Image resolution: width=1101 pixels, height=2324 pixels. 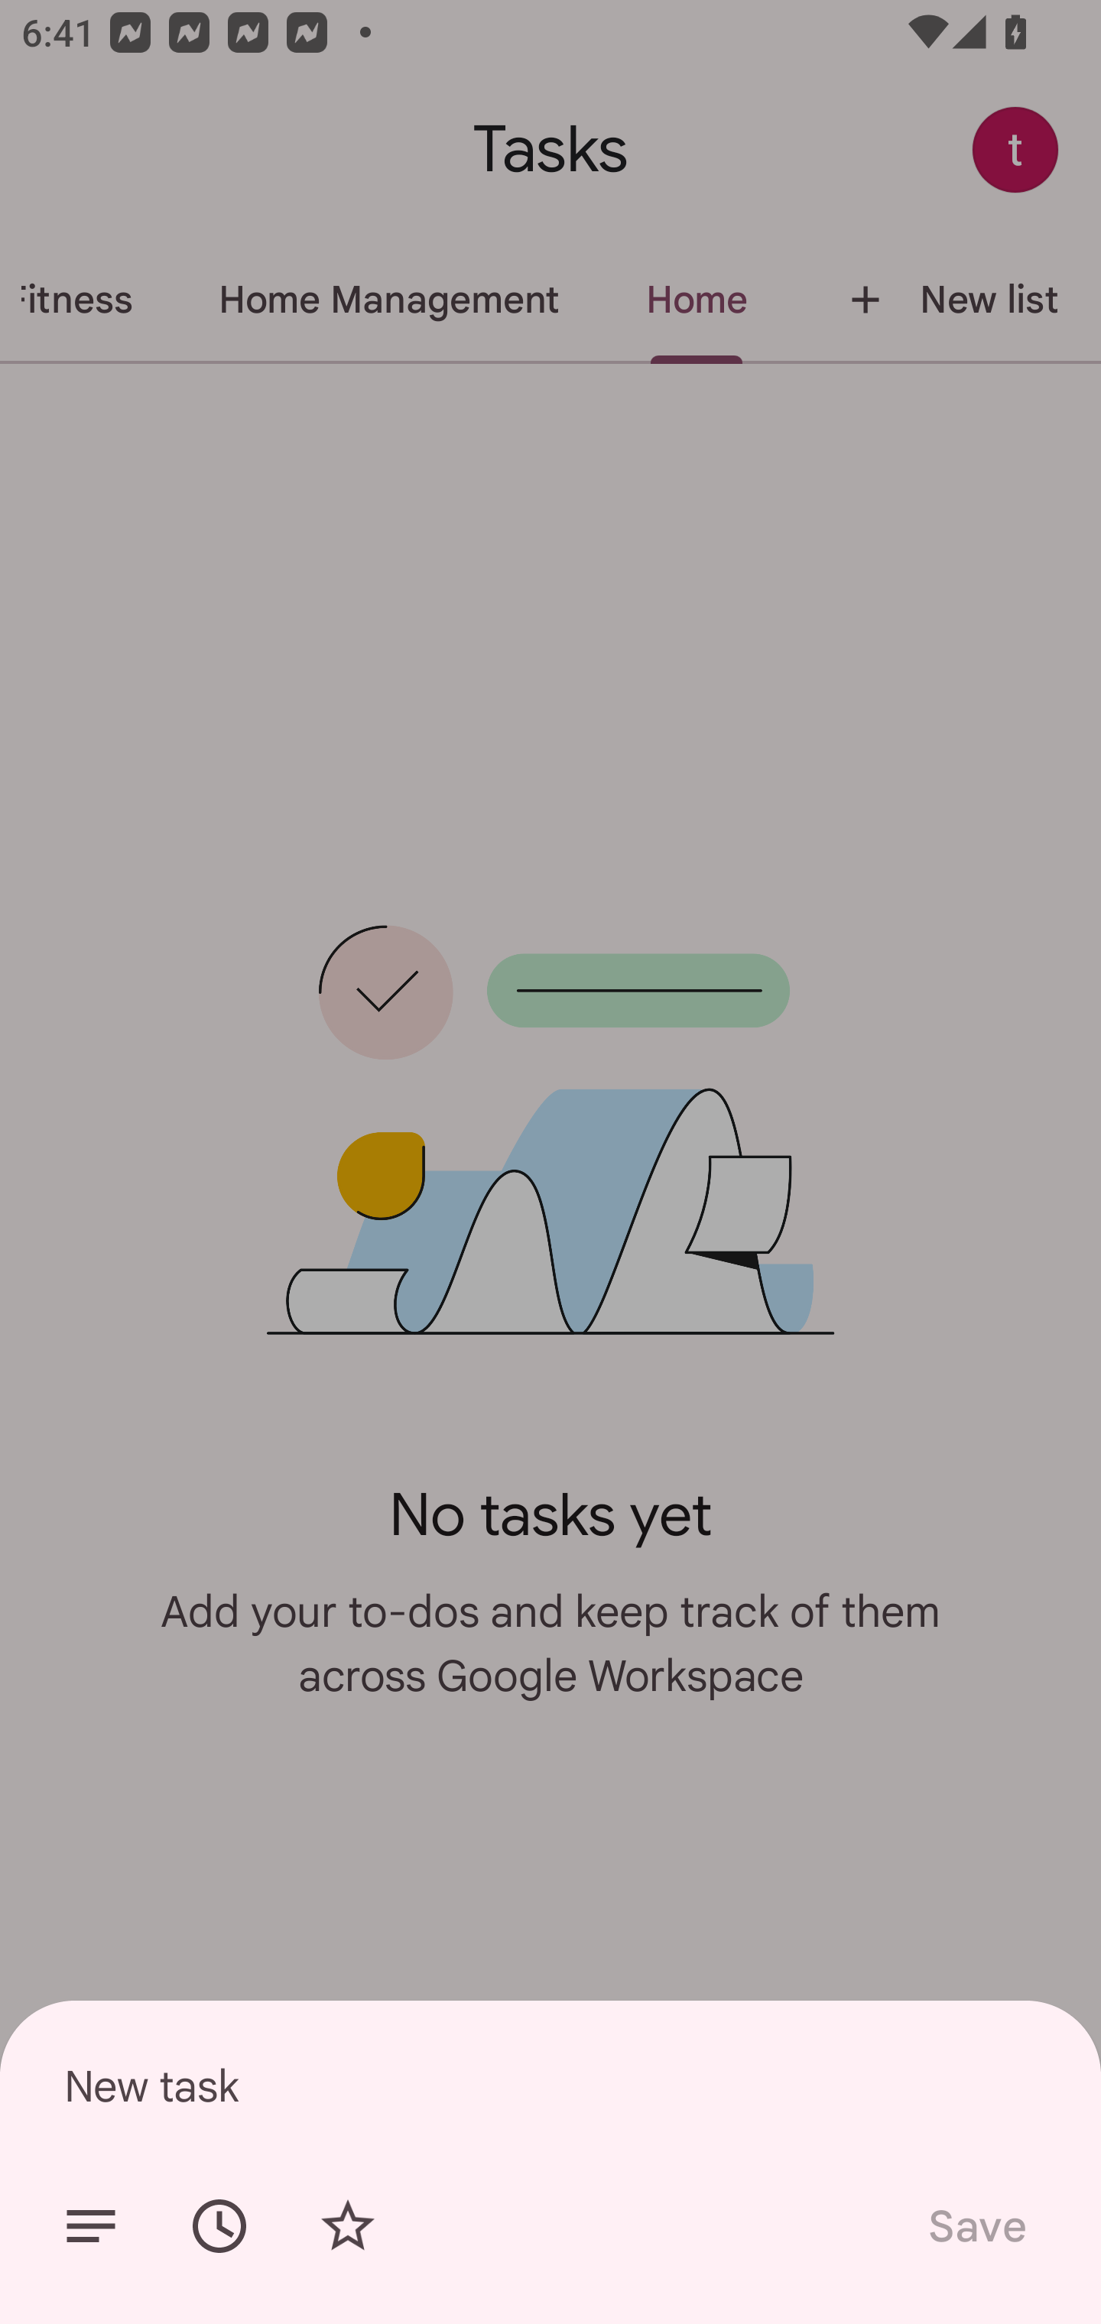 I want to click on Set date/time, so click(x=219, y=2226).